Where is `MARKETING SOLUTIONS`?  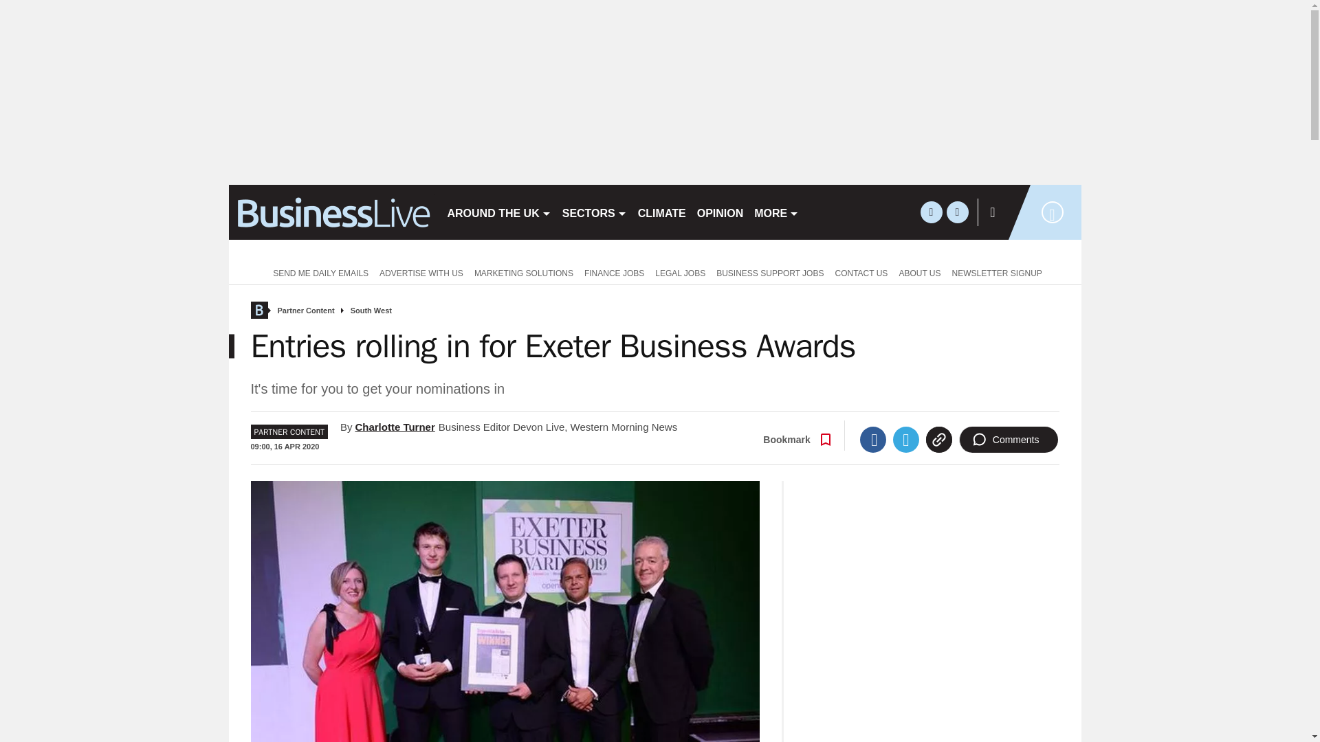
MARKETING SOLUTIONS is located at coordinates (524, 272).